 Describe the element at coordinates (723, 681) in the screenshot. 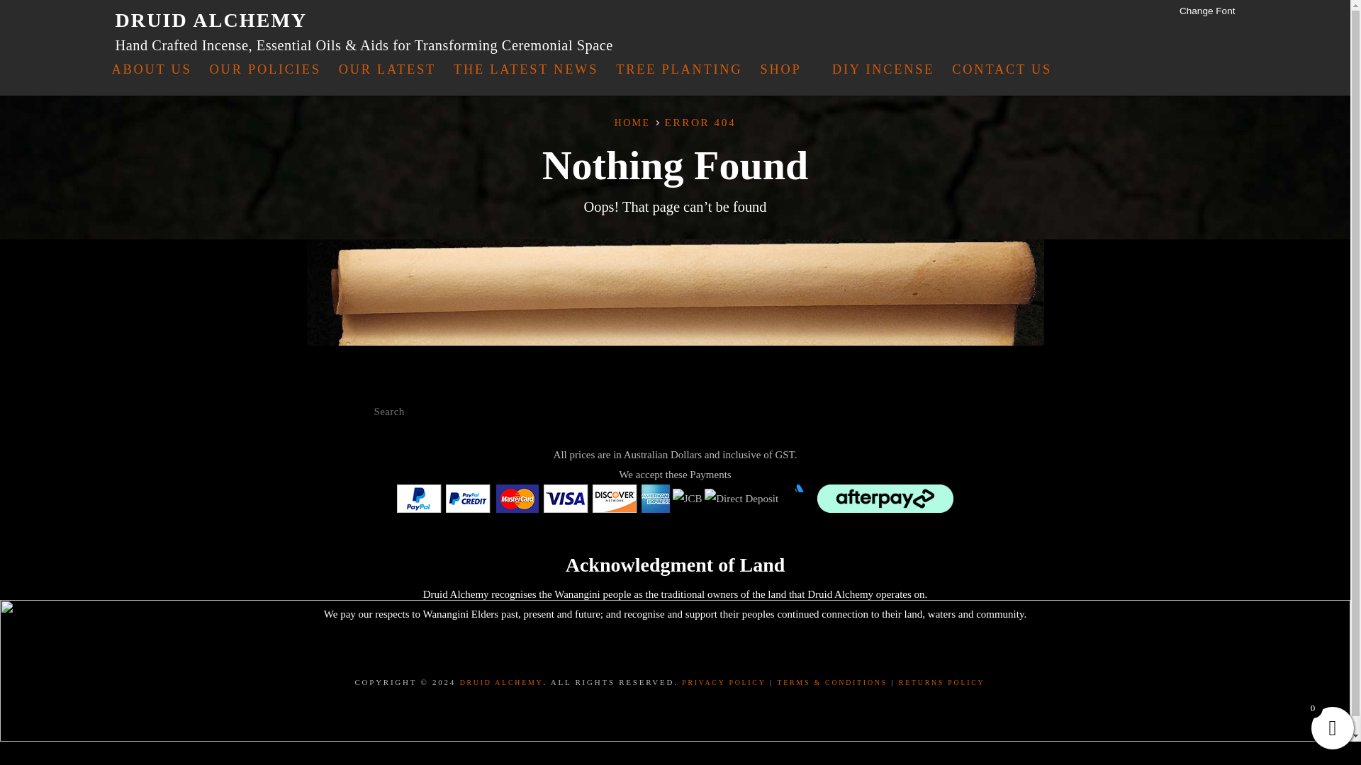

I see `PRIVACY POLICY` at that location.